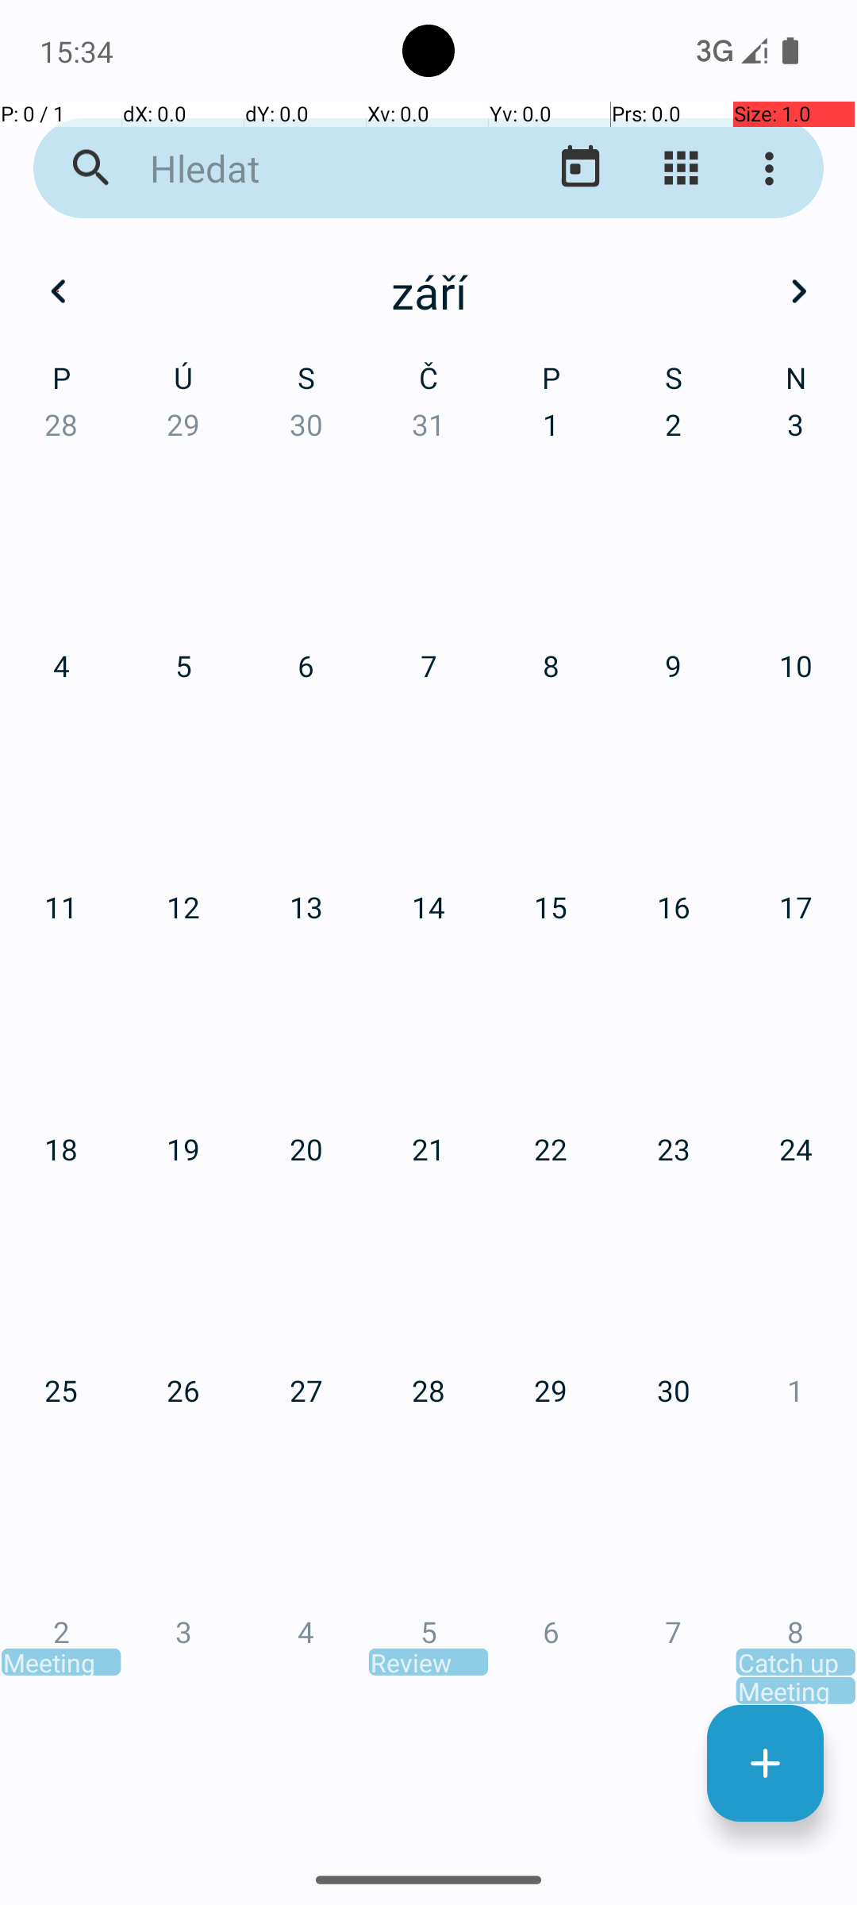  I want to click on Přejít na dnešní datum, so click(581, 168).